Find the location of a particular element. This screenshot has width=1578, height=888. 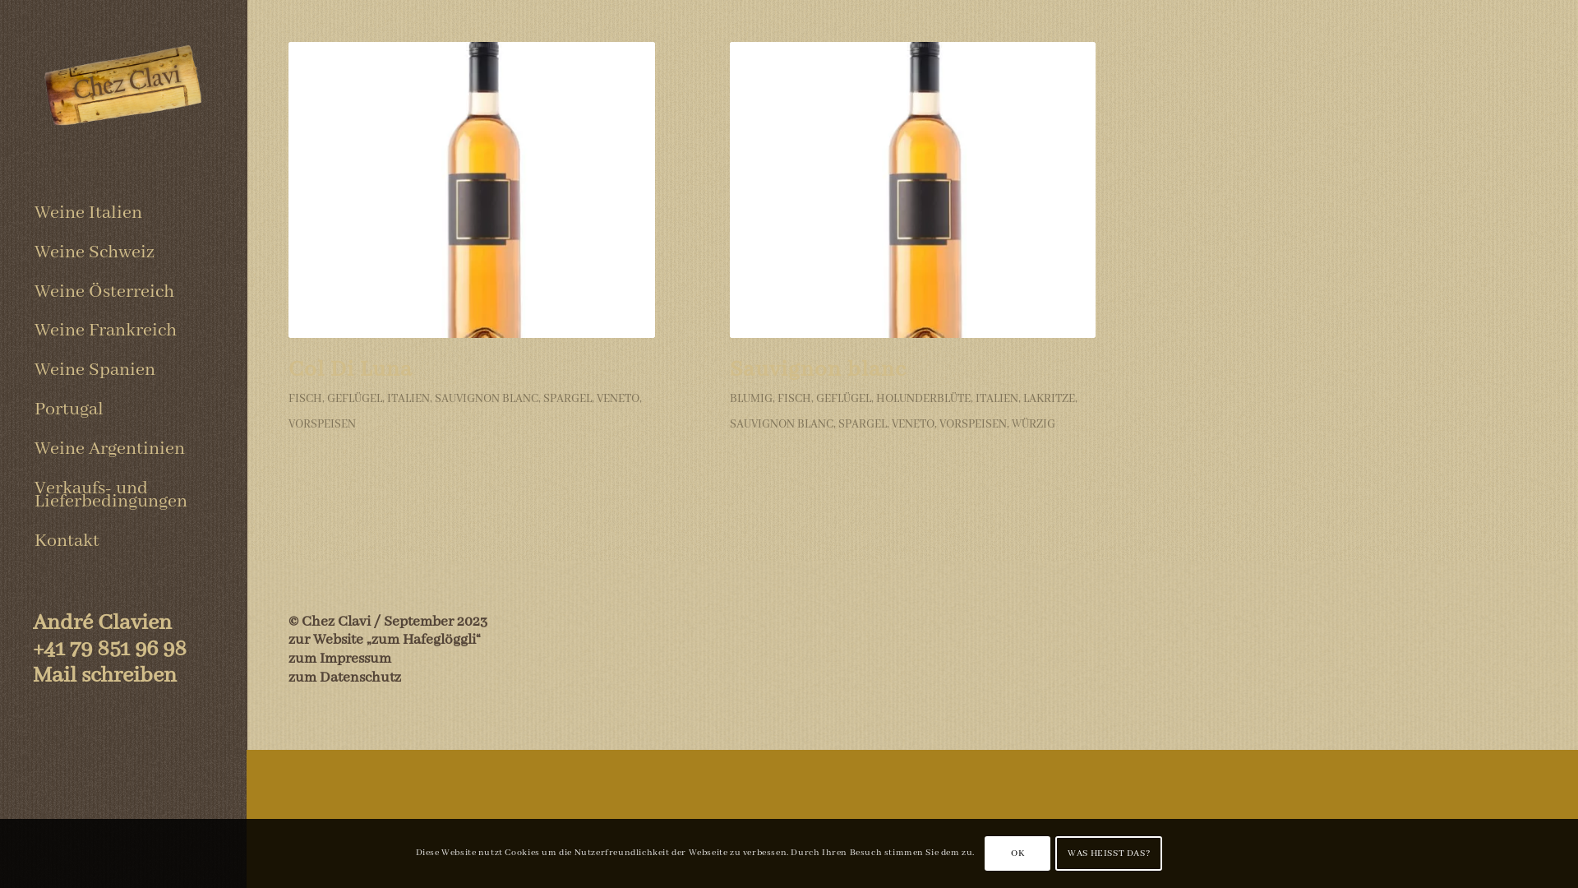

SPARGEL is located at coordinates (863, 424).